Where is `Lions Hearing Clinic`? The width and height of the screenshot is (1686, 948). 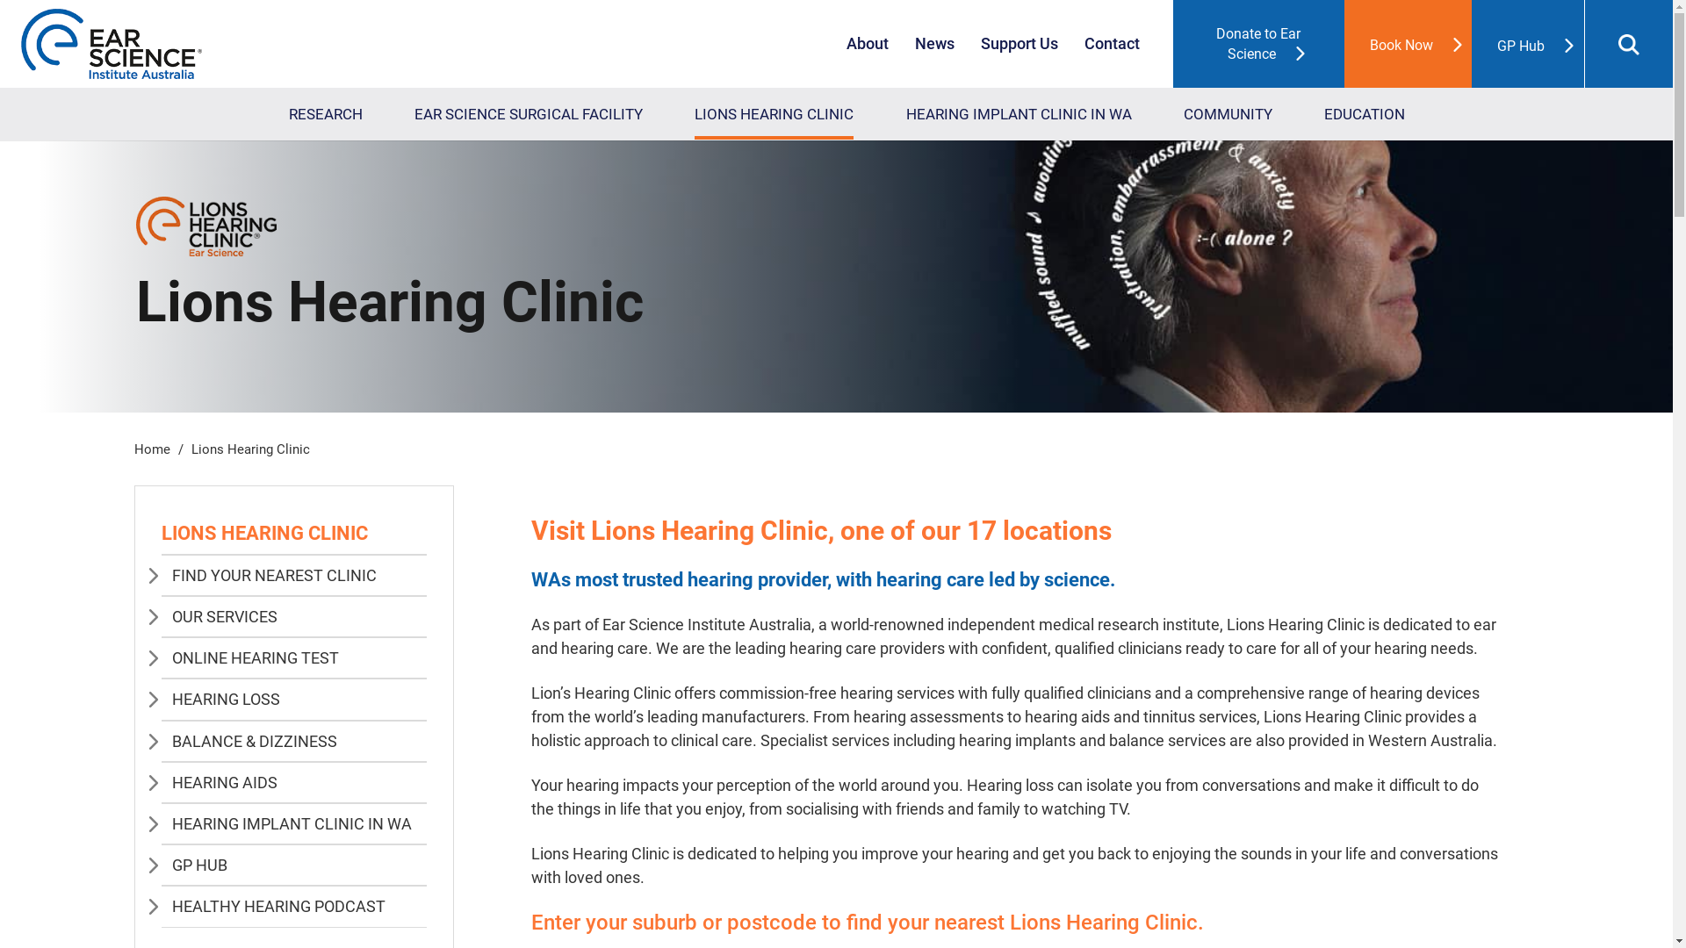
Lions Hearing Clinic is located at coordinates (251, 449).